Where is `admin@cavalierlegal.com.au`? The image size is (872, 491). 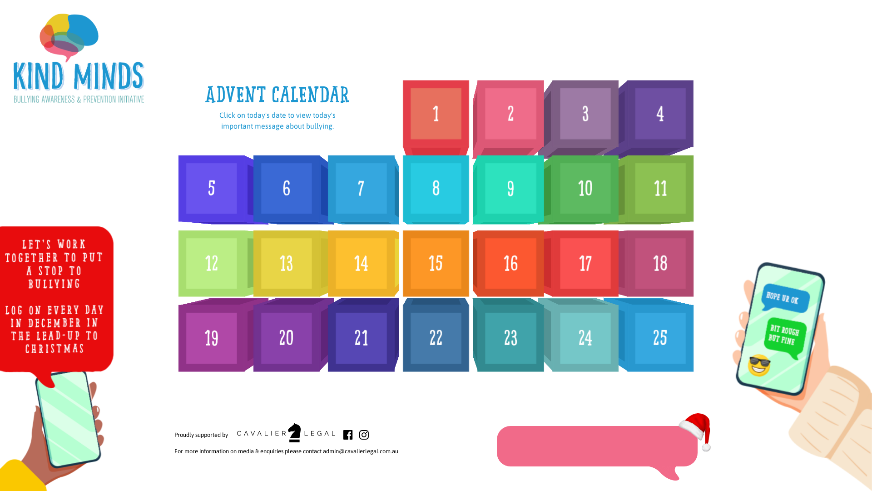
admin@cavalierlegal.com.au is located at coordinates (361, 451).